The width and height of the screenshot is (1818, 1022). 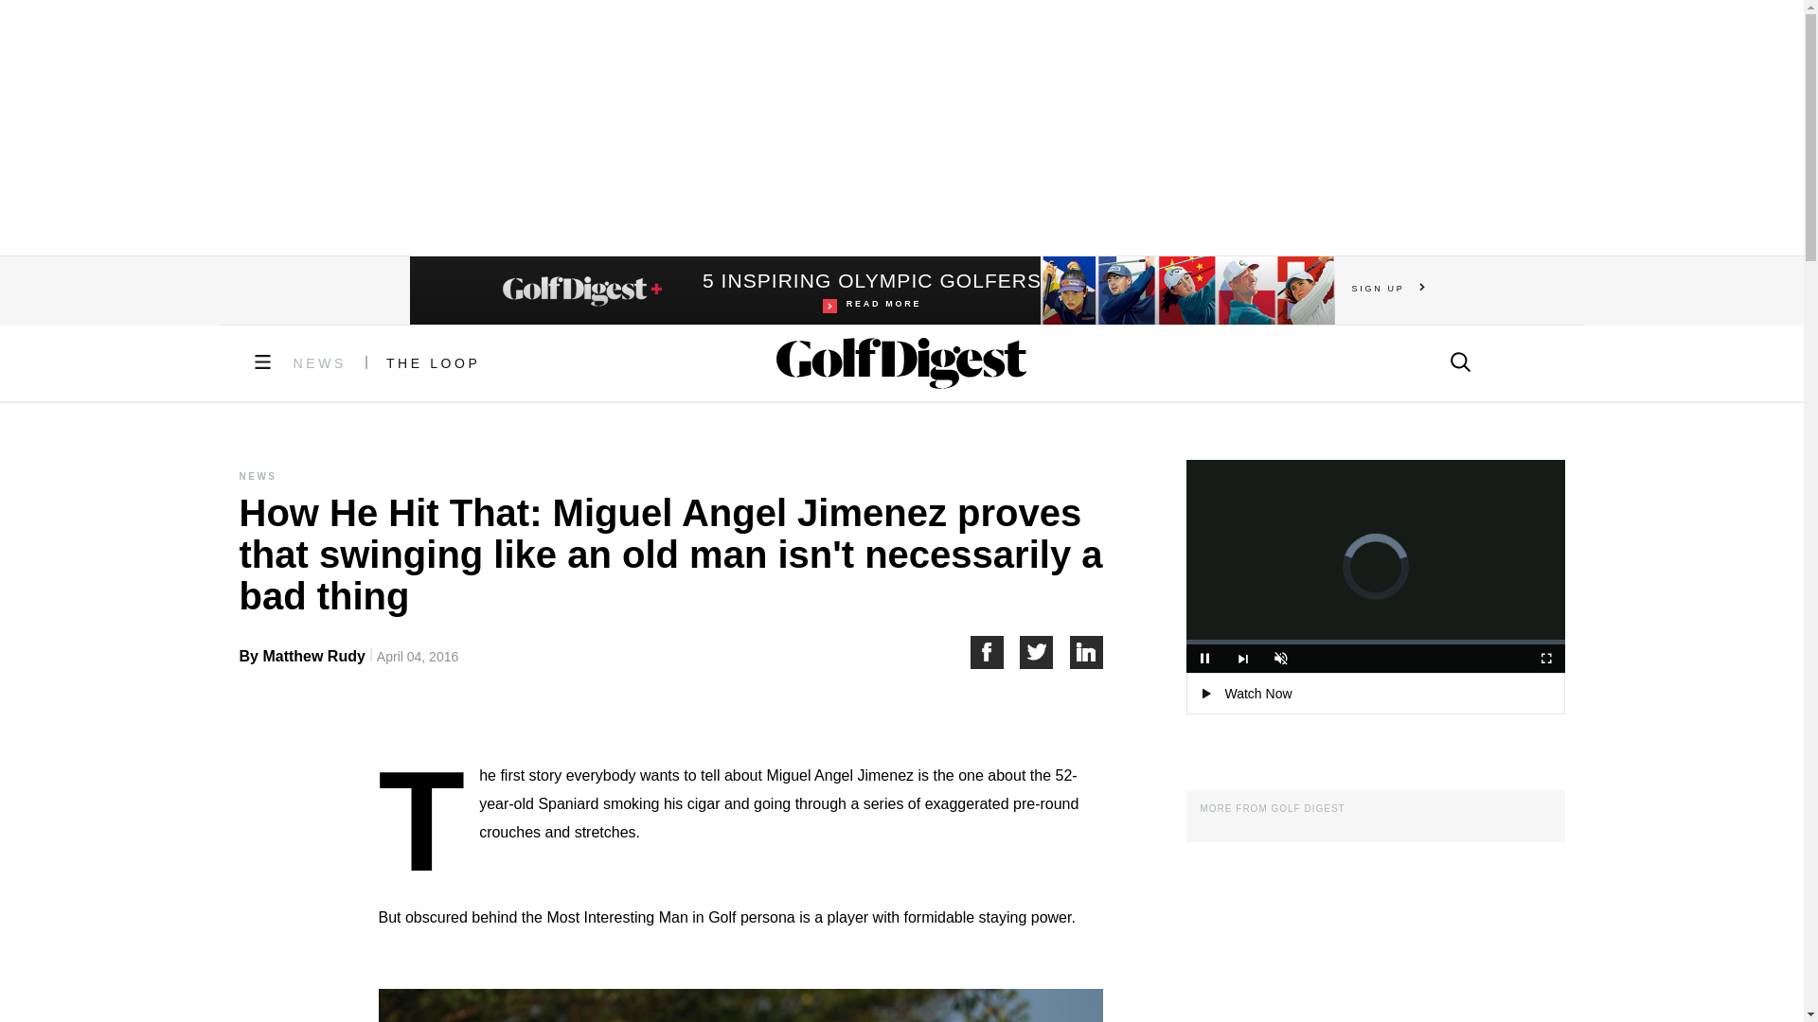 I want to click on NEWS, so click(x=1388, y=288).